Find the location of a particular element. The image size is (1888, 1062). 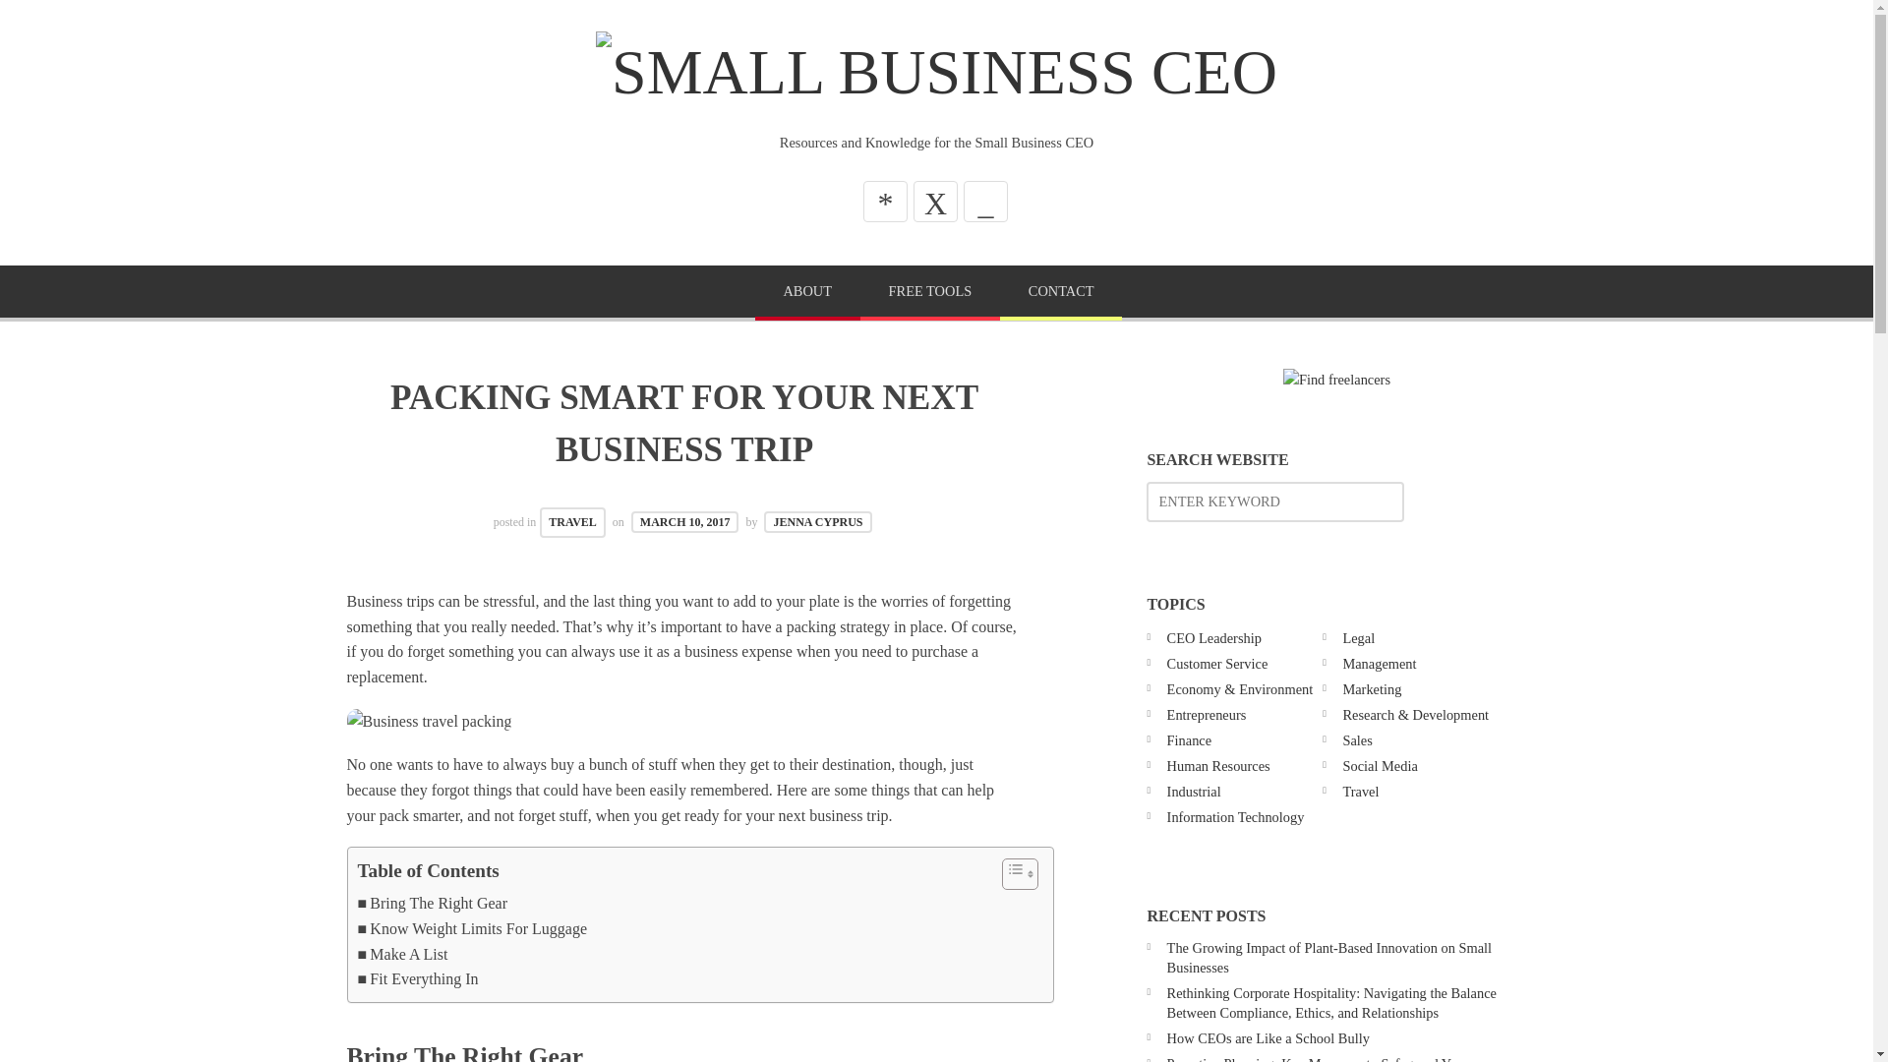

ABOUT is located at coordinates (808, 293).